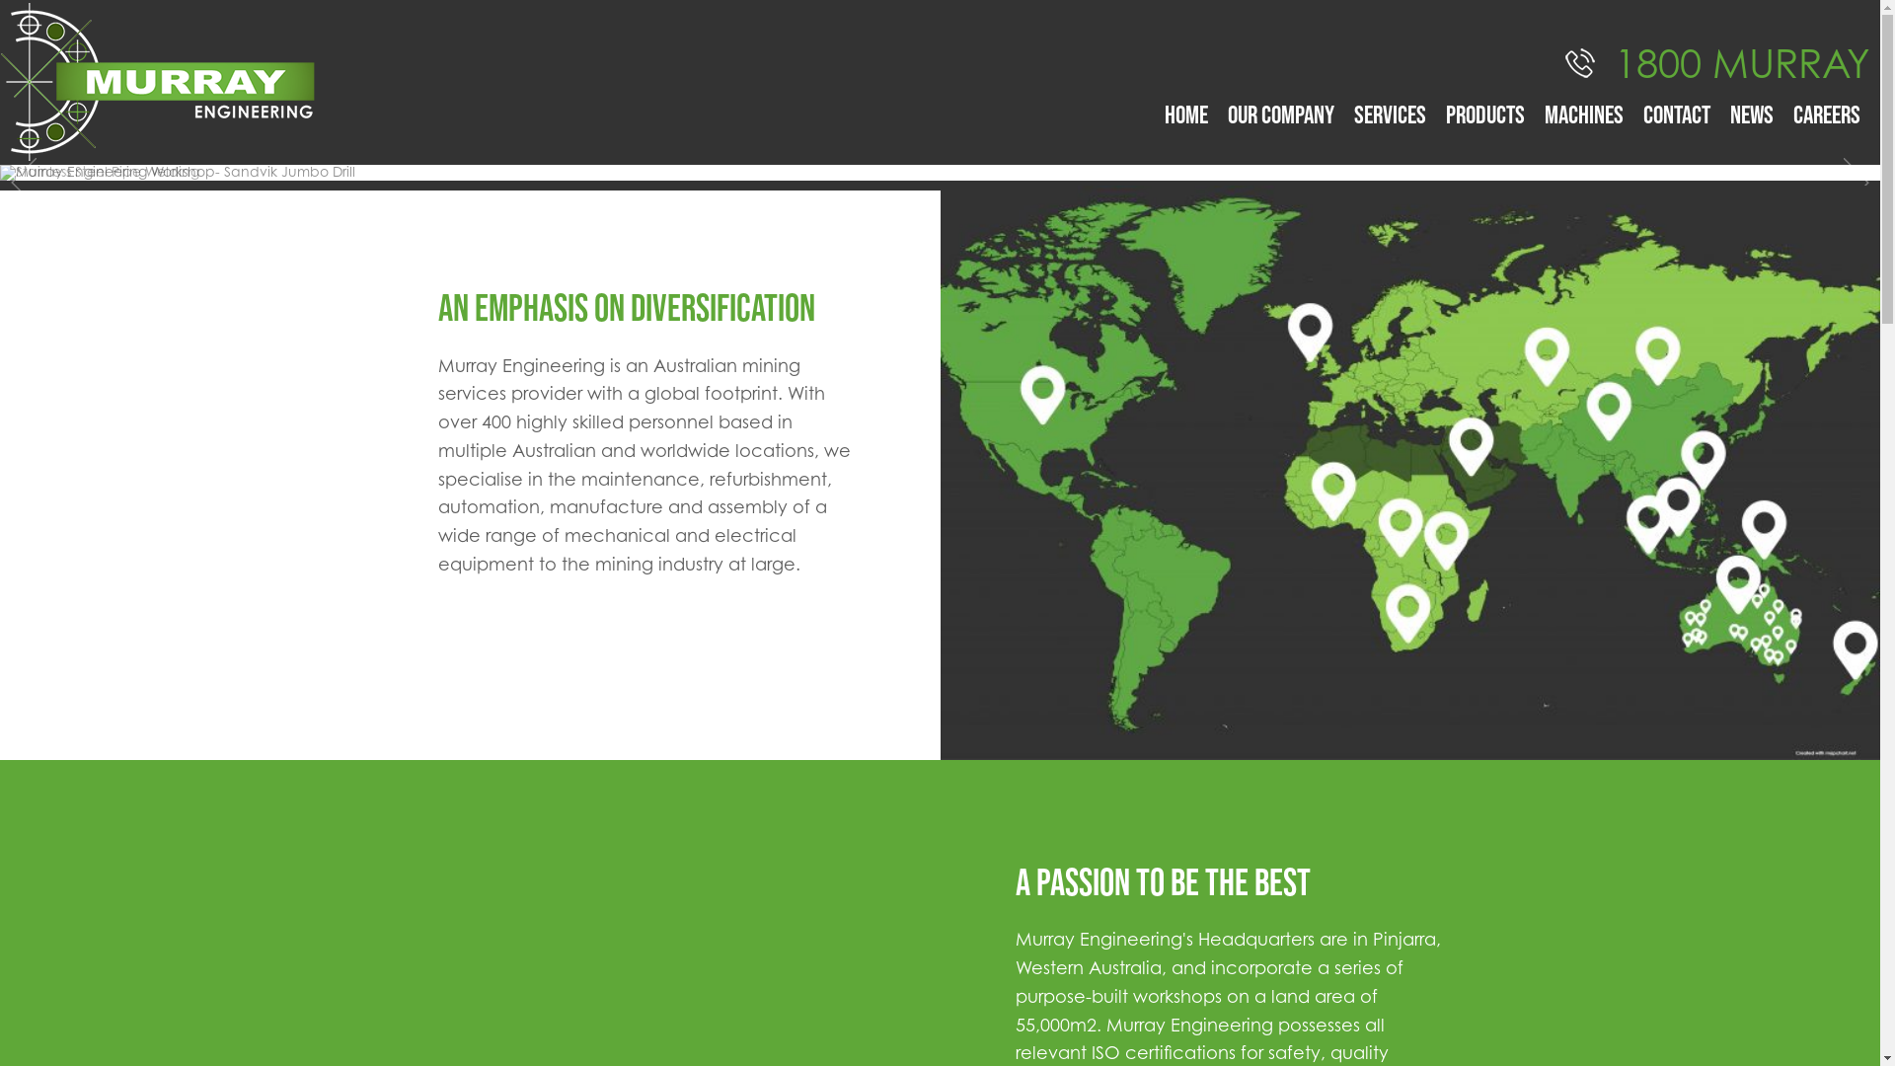  Describe the element at coordinates (1752, 114) in the screenshot. I see `News` at that location.